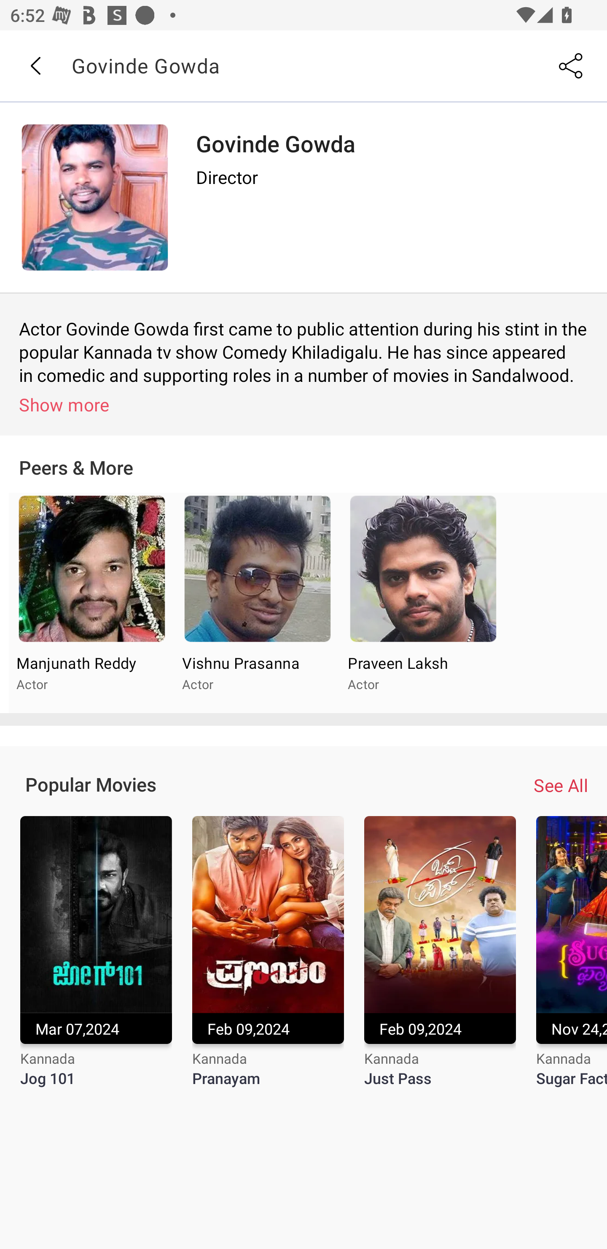 Image resolution: width=607 pixels, height=1249 pixels. I want to click on Show more, so click(306, 404).